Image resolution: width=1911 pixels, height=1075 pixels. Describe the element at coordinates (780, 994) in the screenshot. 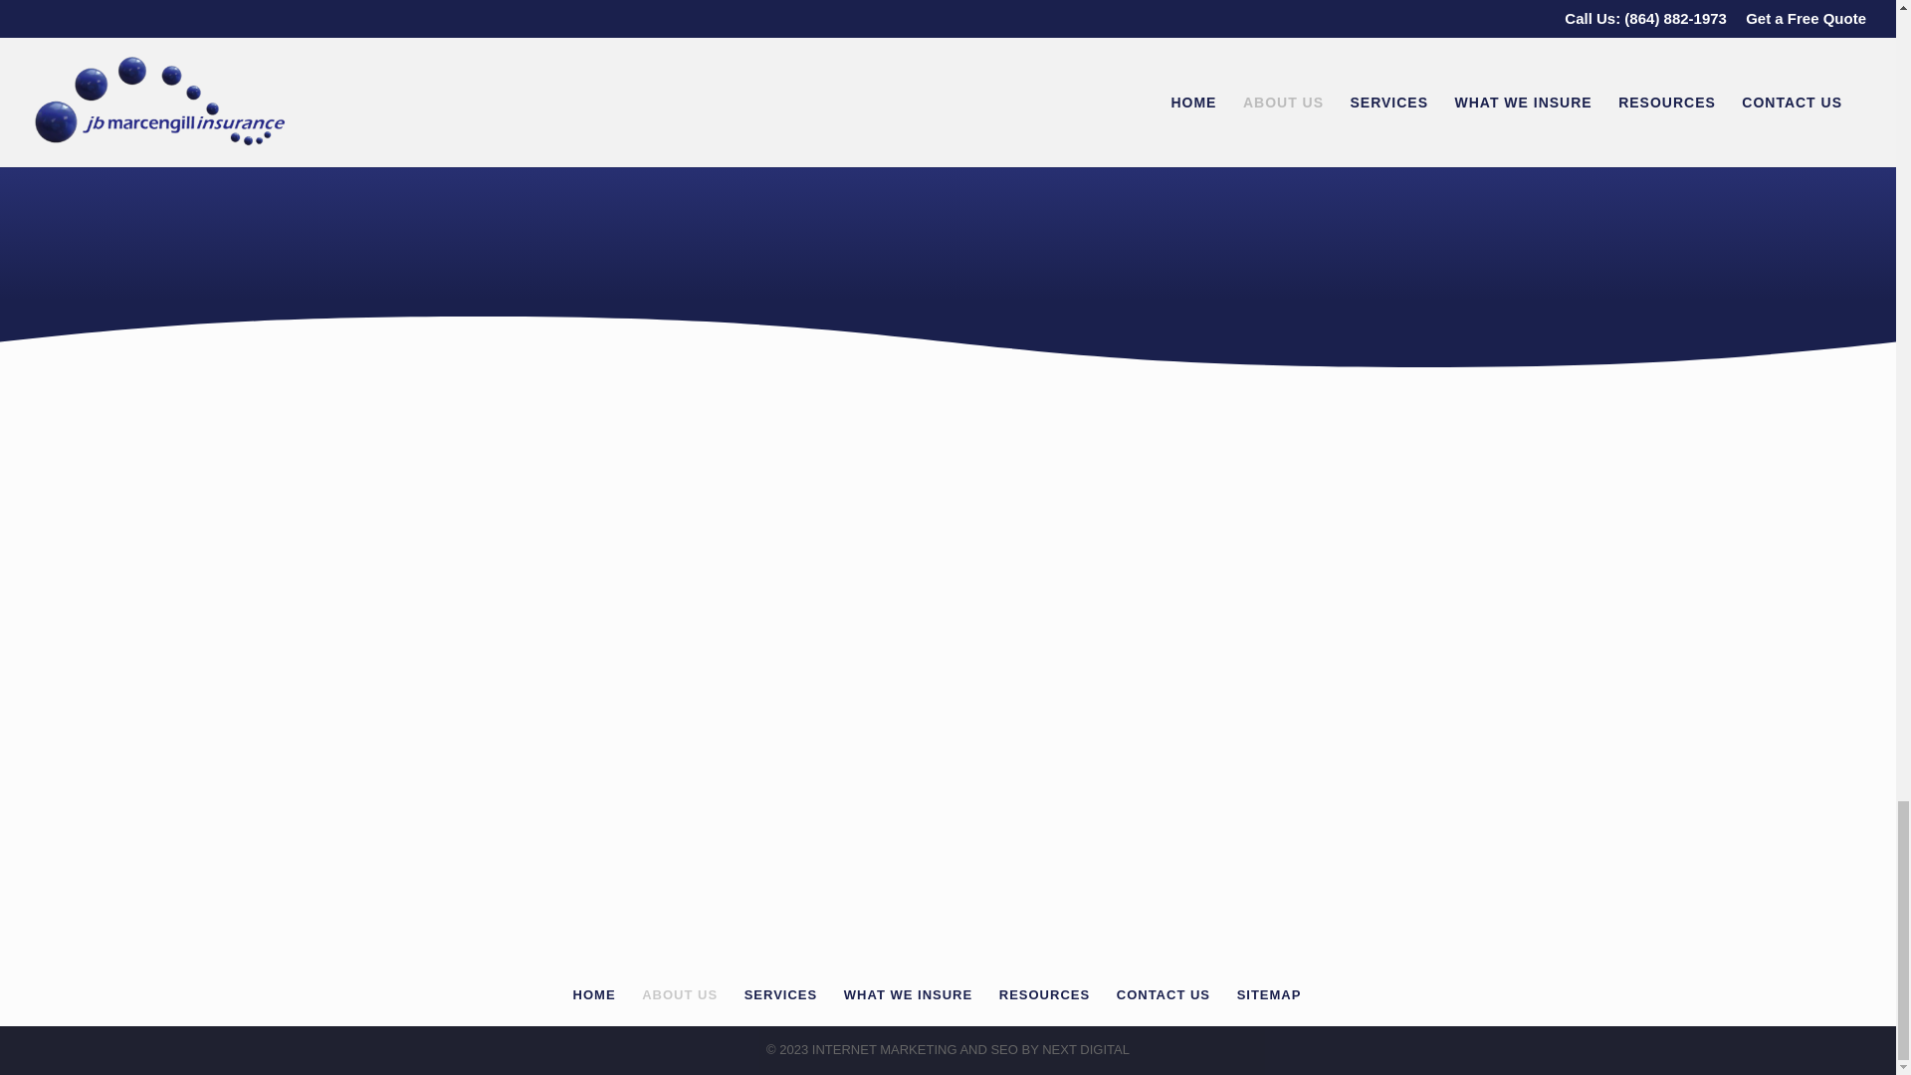

I see `SERVICES` at that location.